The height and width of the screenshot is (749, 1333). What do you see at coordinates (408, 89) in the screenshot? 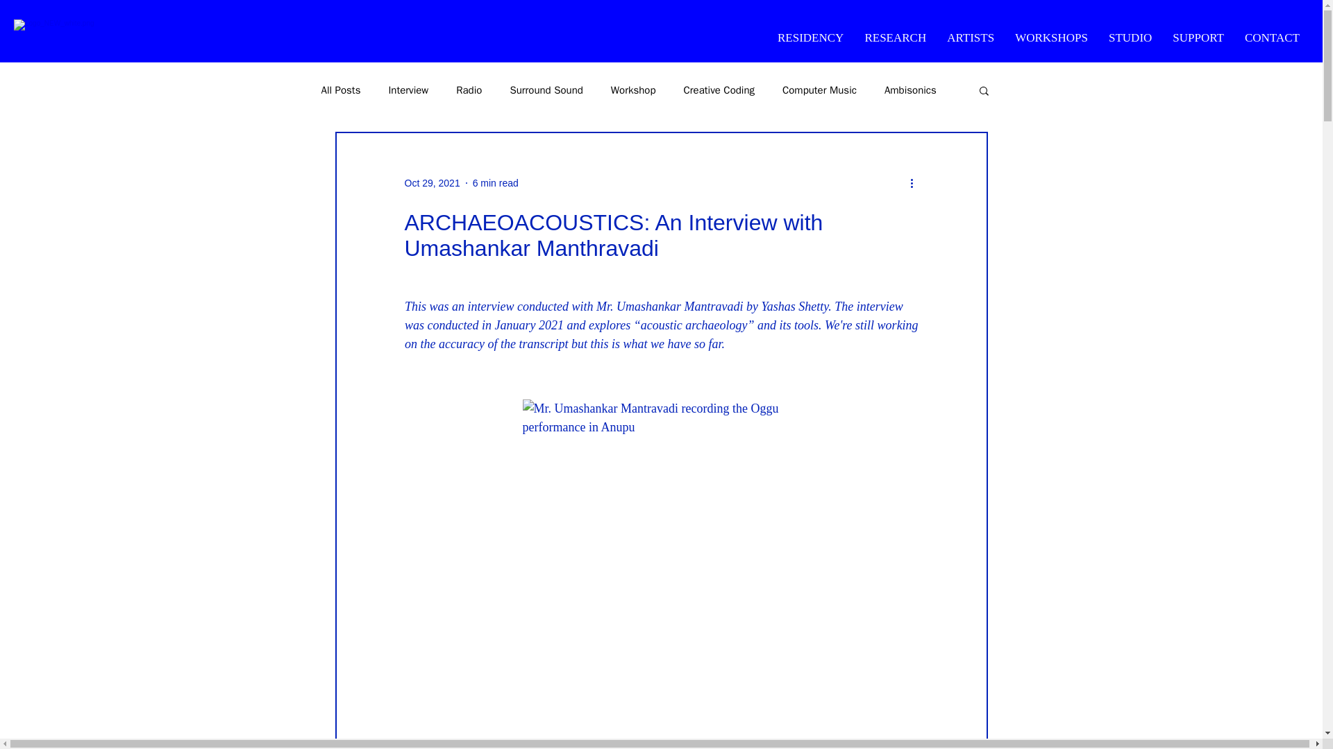
I see `Interview` at bounding box center [408, 89].